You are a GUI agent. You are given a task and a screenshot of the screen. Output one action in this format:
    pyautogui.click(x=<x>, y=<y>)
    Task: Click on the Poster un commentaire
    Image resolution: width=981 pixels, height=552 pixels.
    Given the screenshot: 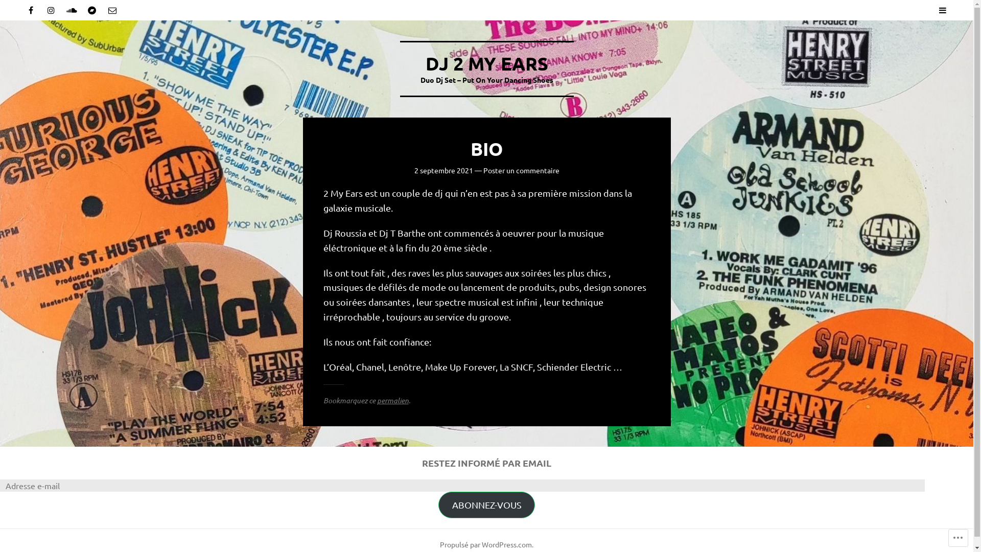 What is the action you would take?
    pyautogui.click(x=521, y=170)
    